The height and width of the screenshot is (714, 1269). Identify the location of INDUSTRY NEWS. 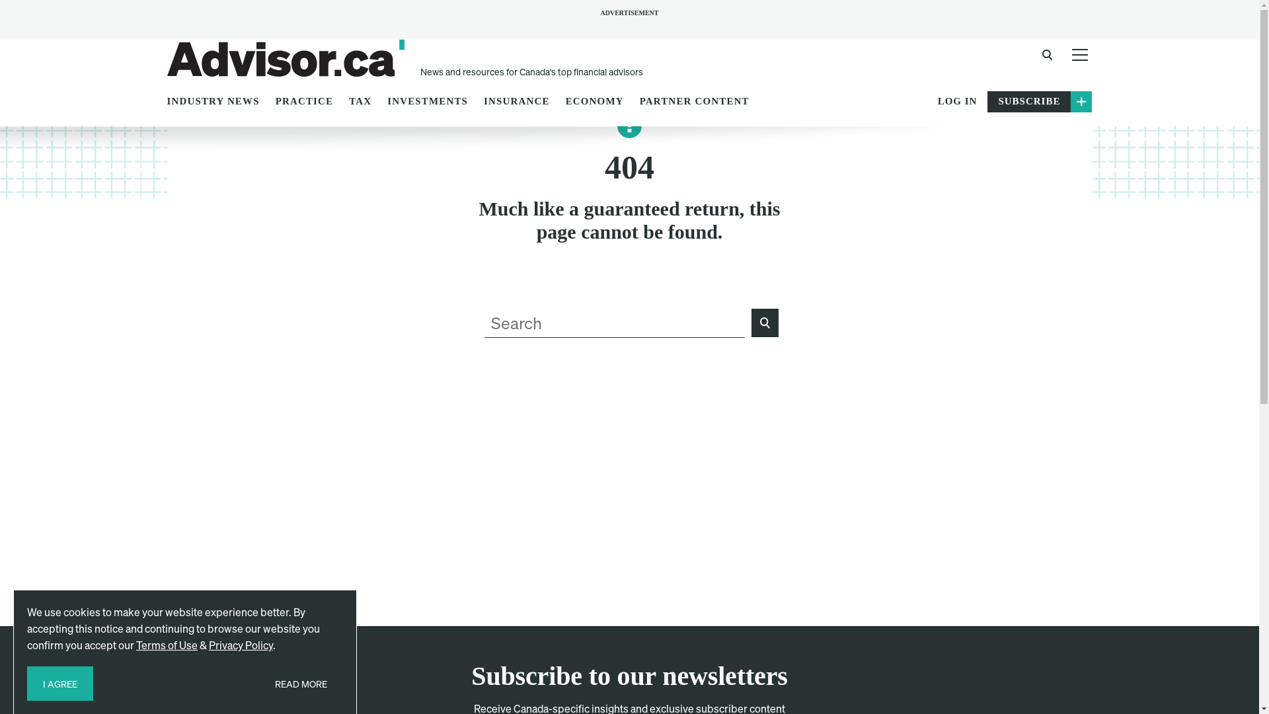
(213, 103).